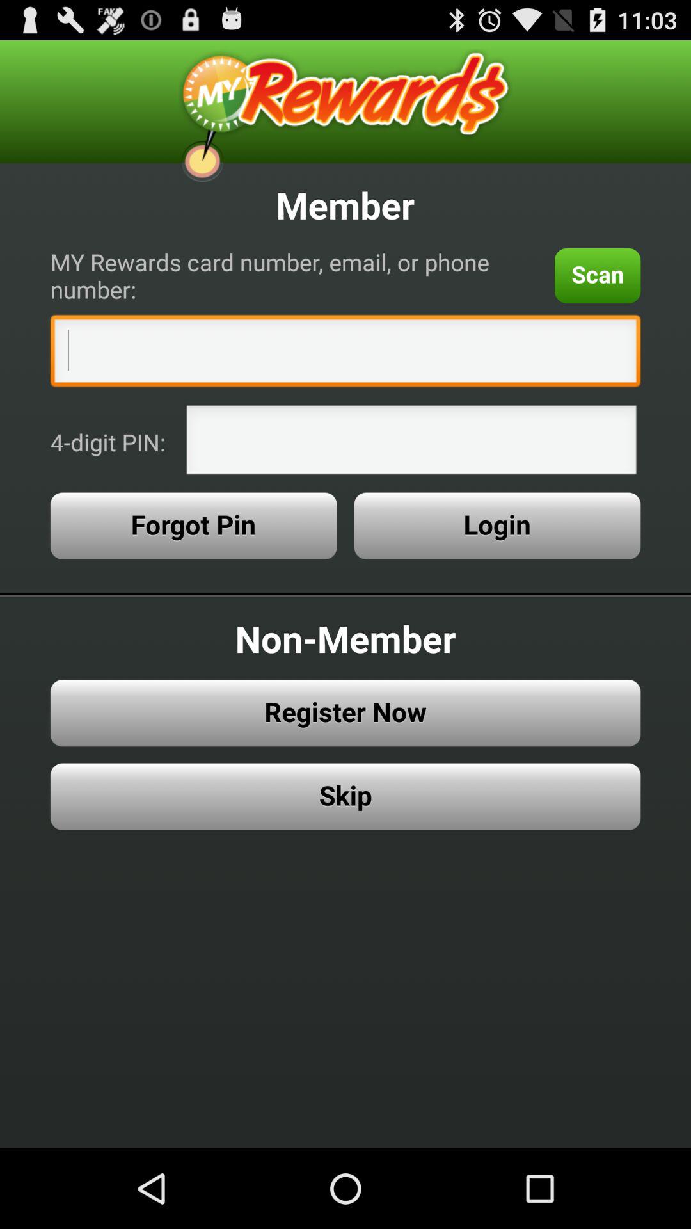 The height and width of the screenshot is (1229, 691). Describe the element at coordinates (497, 526) in the screenshot. I see `flip to login item` at that location.